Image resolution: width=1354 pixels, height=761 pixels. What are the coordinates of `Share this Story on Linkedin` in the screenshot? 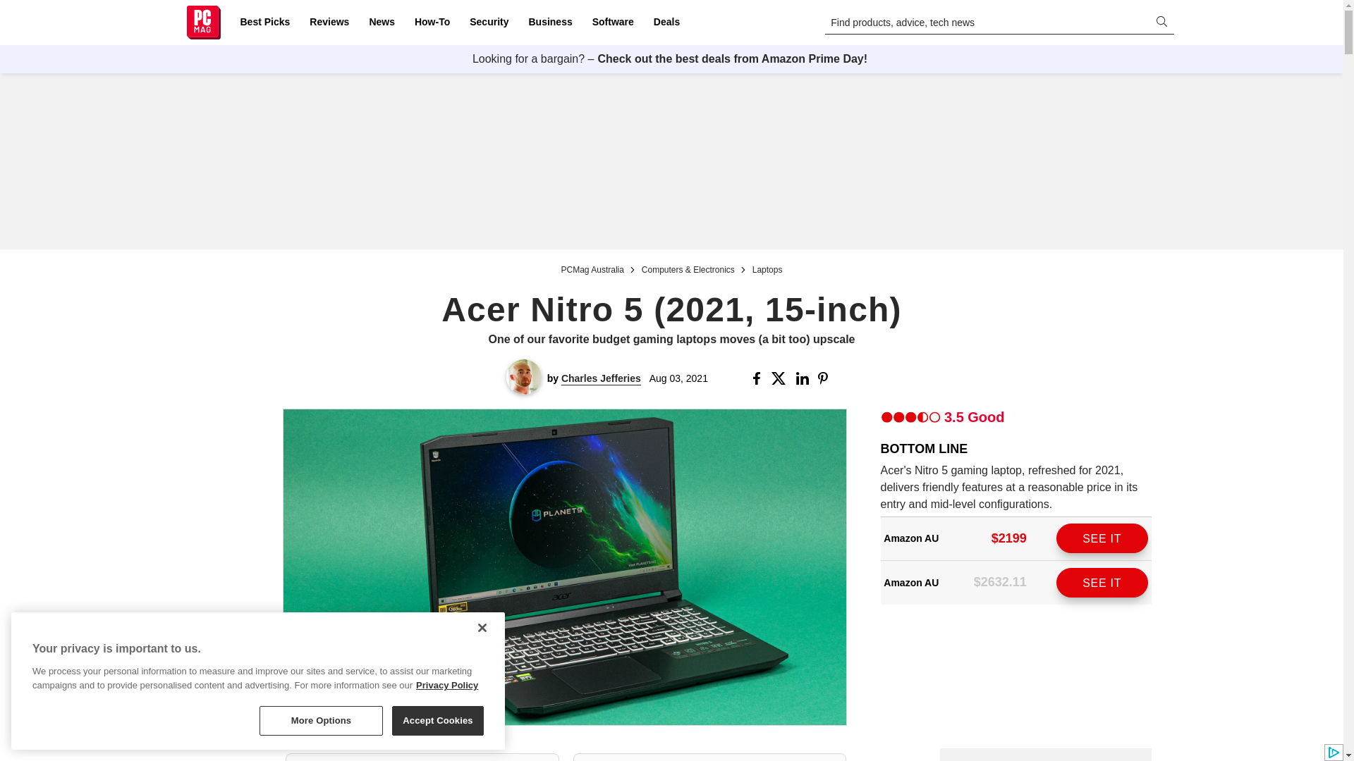 It's located at (804, 378).